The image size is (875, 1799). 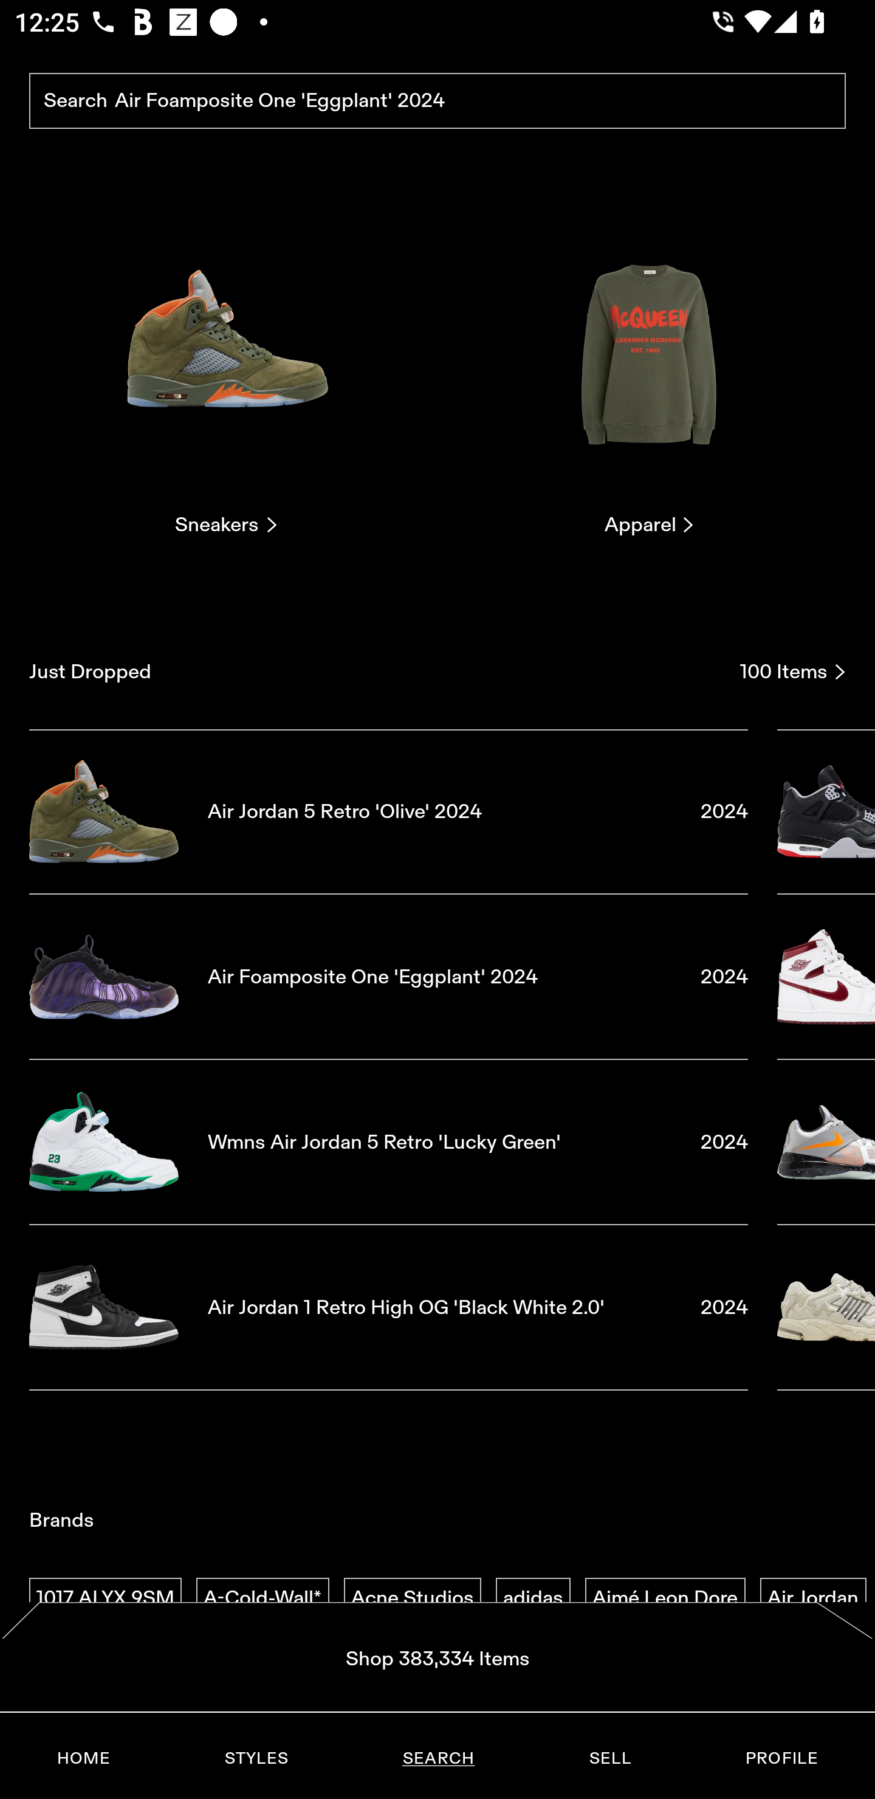 What do you see at coordinates (388, 811) in the screenshot?
I see `Air Jordan 5 Retro 'Olive' 2024 2024` at bounding box center [388, 811].